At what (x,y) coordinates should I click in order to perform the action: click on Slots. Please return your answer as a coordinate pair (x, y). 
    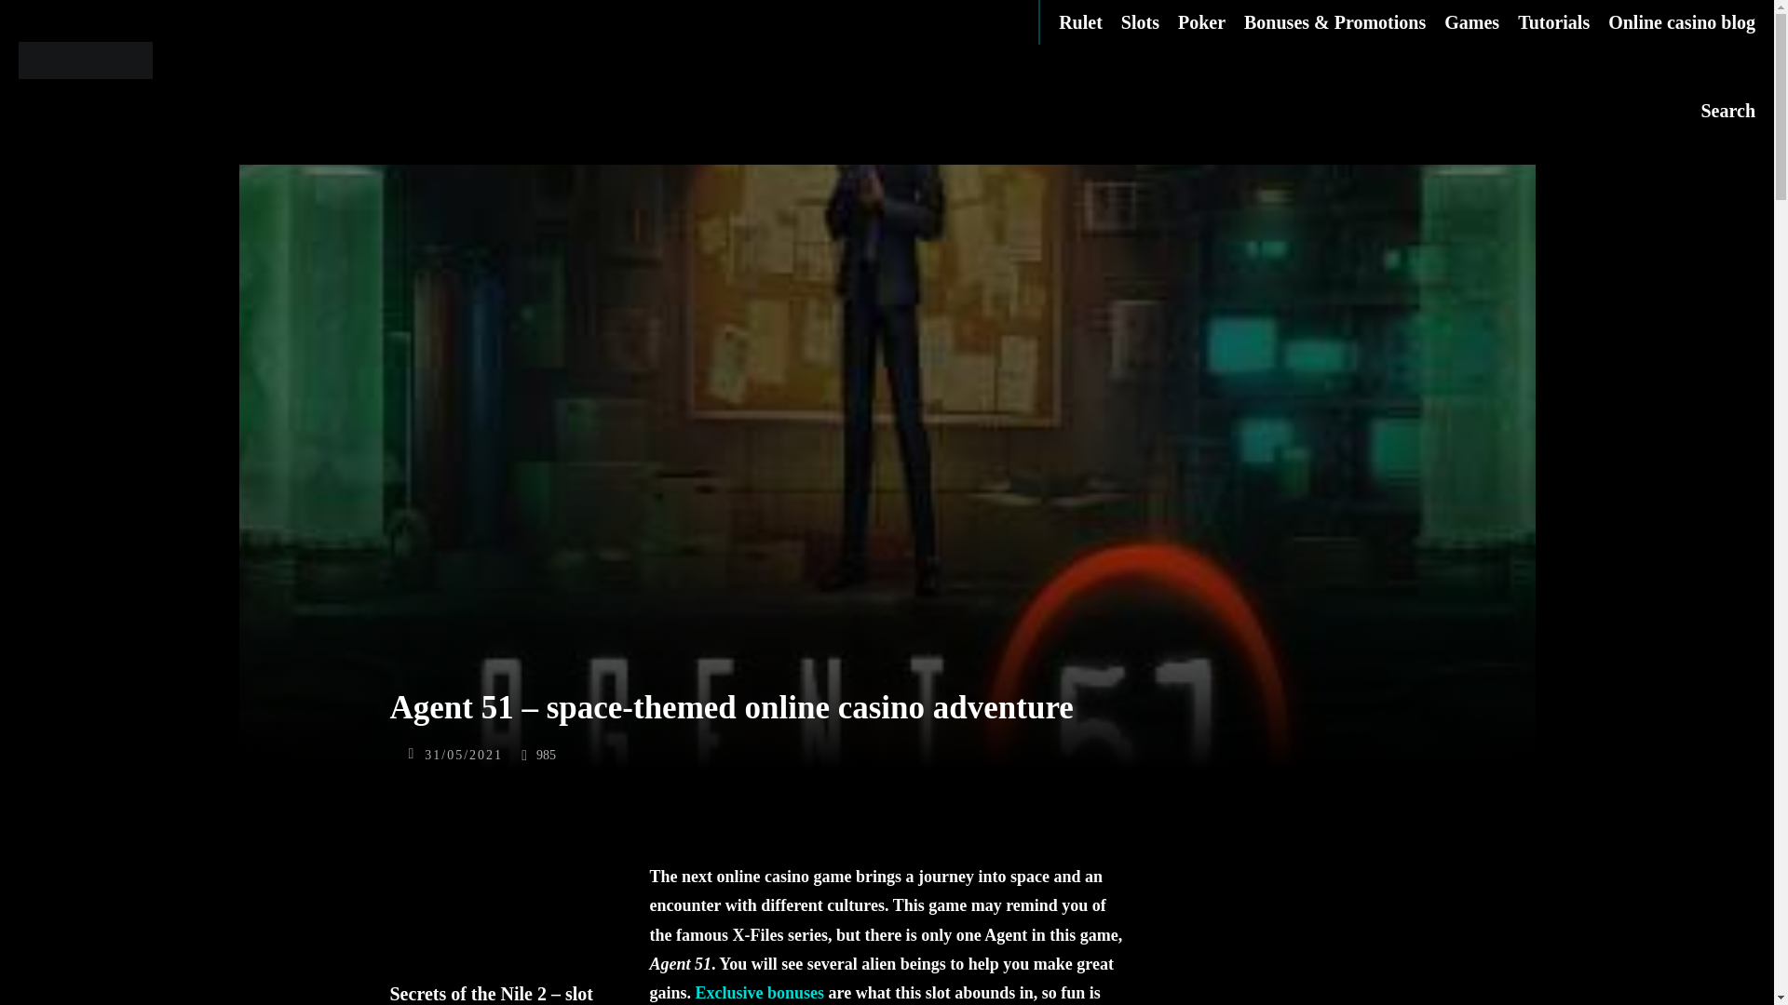
    Looking at the image, I should click on (1149, 22).